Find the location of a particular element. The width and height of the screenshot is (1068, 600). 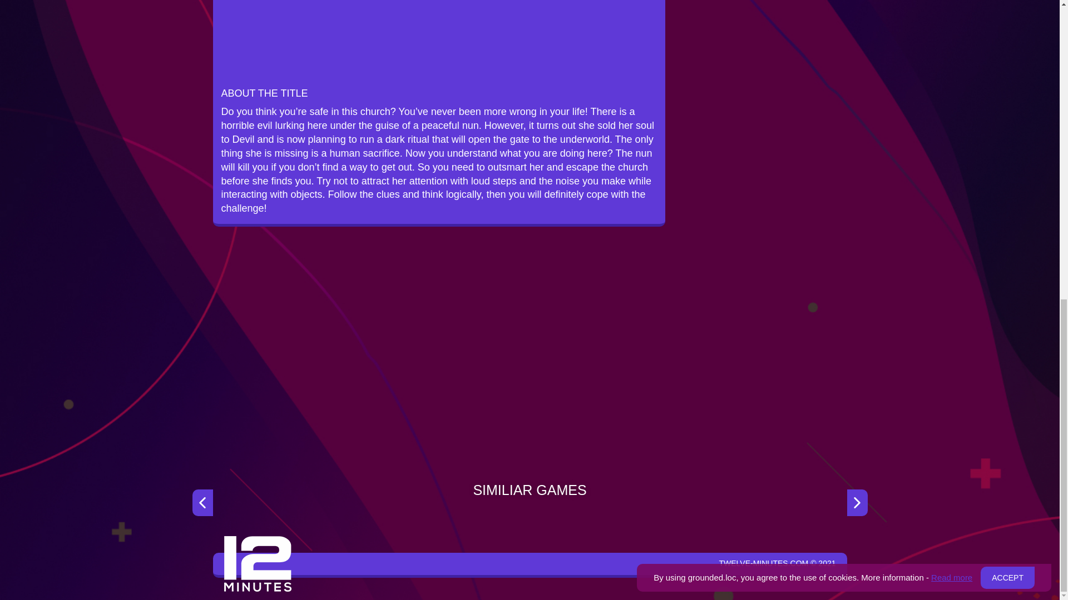

Advertisement is located at coordinates (530, 368).